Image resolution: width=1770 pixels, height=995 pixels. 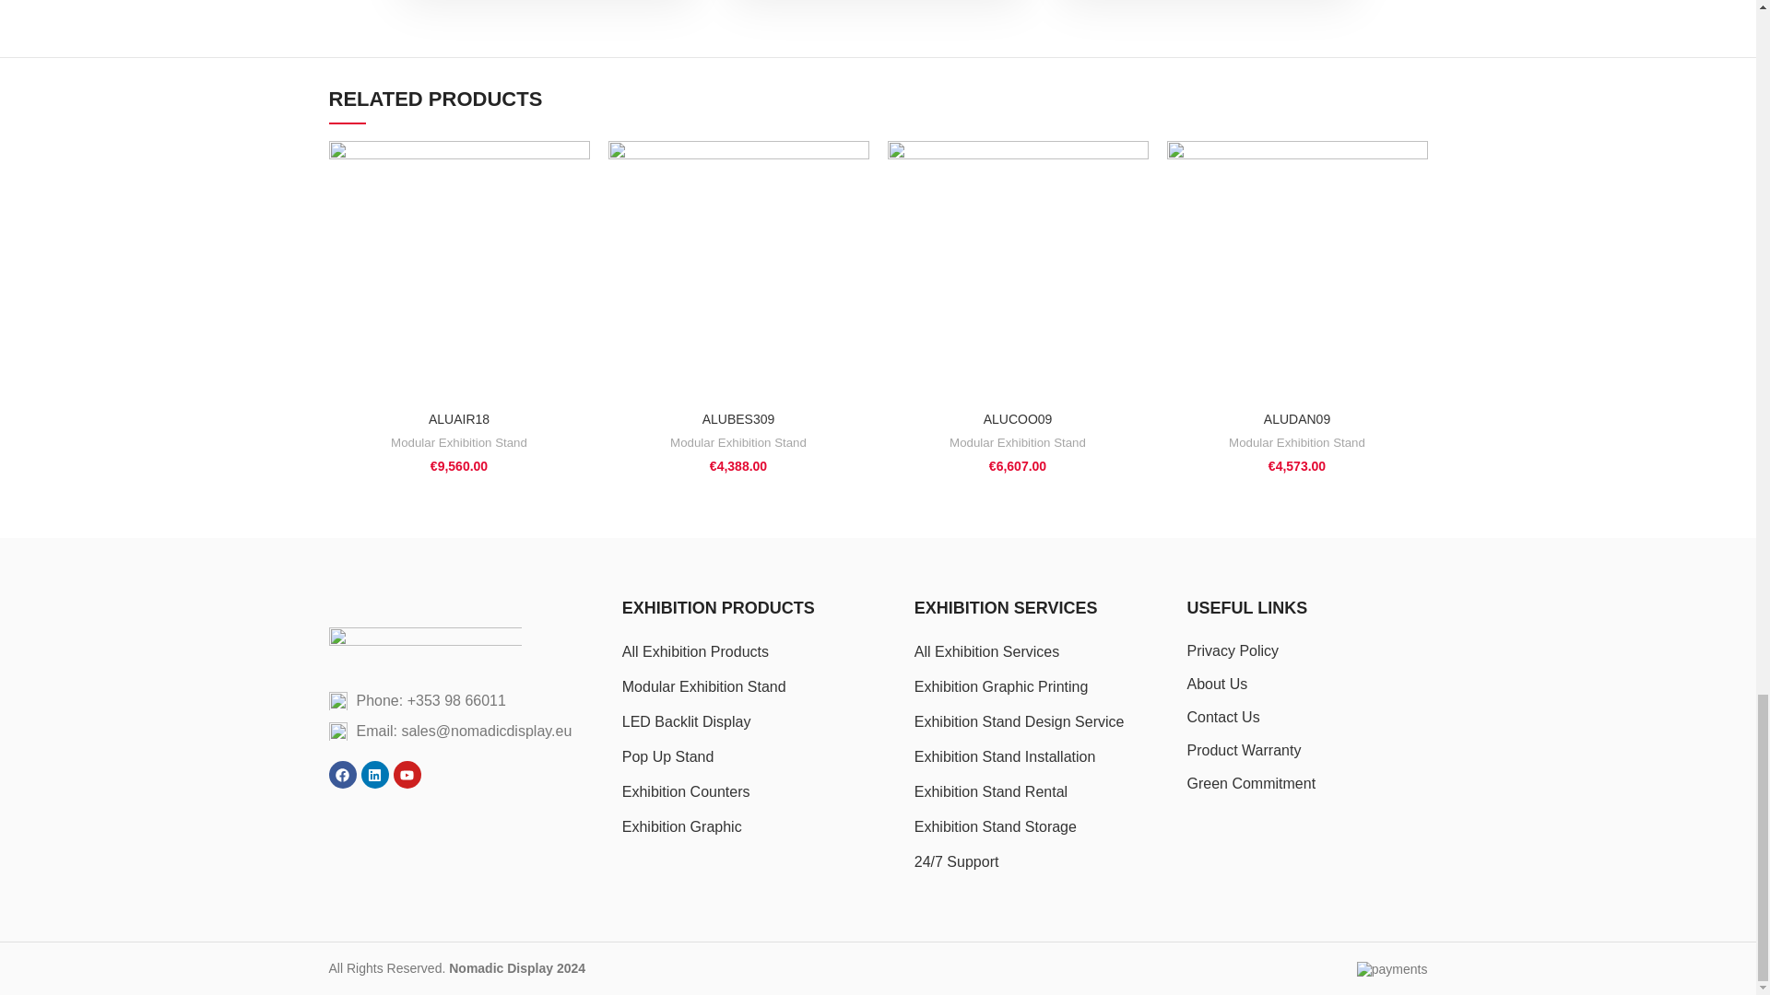 What do you see at coordinates (337, 732) in the screenshot?
I see `wd-envelope-dark` at bounding box center [337, 732].